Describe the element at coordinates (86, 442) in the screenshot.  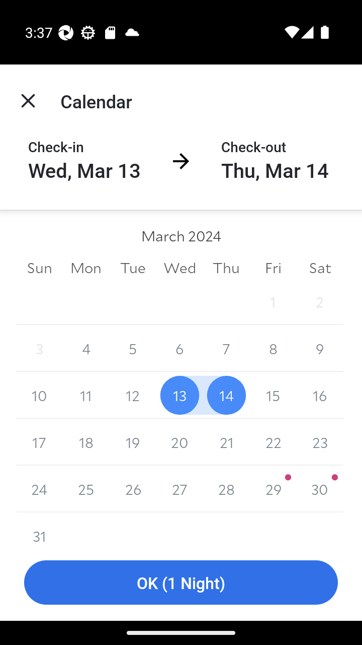
I see `18 18 March 2024` at that location.